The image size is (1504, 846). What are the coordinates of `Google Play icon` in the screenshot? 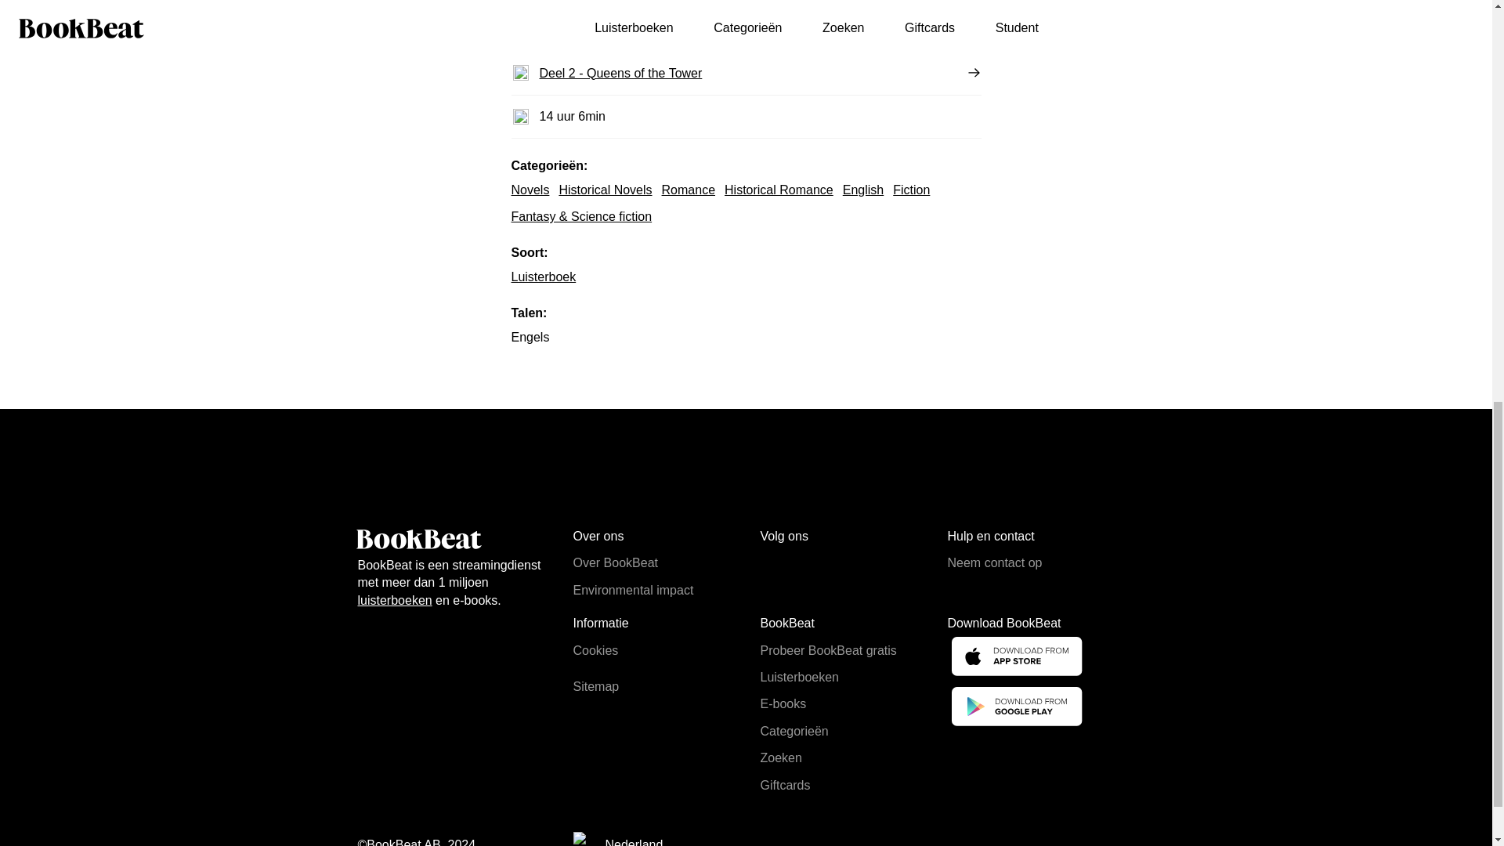 It's located at (1015, 707).